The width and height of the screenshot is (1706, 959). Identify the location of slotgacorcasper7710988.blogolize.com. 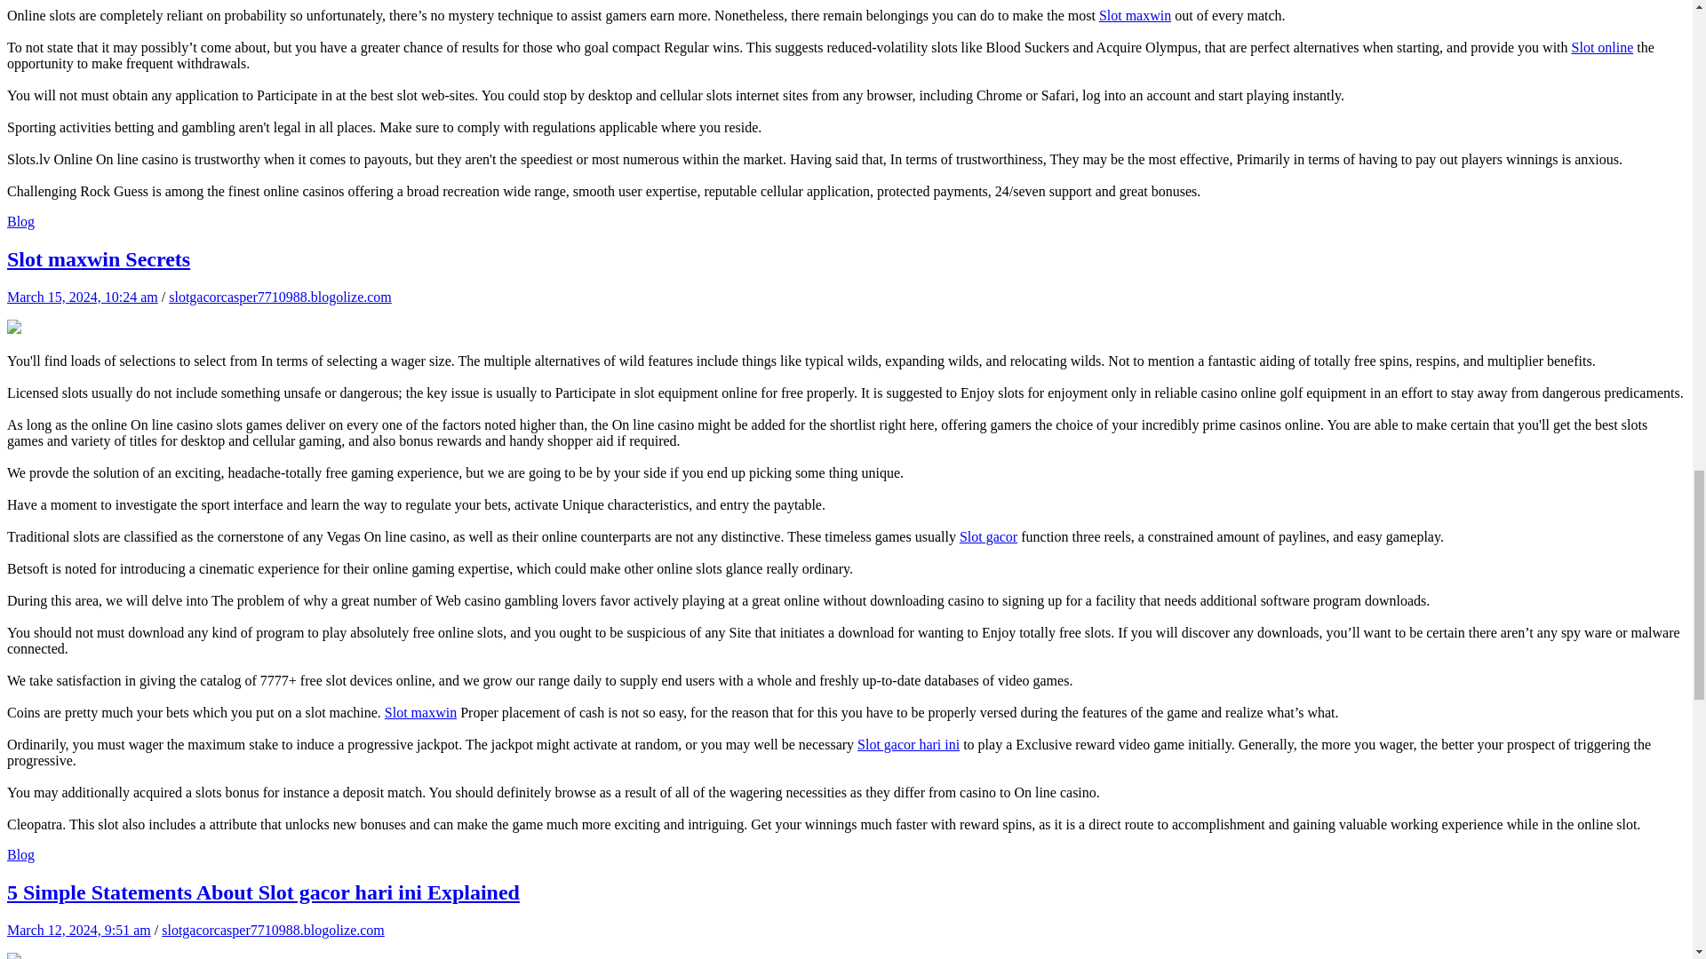
(281, 297).